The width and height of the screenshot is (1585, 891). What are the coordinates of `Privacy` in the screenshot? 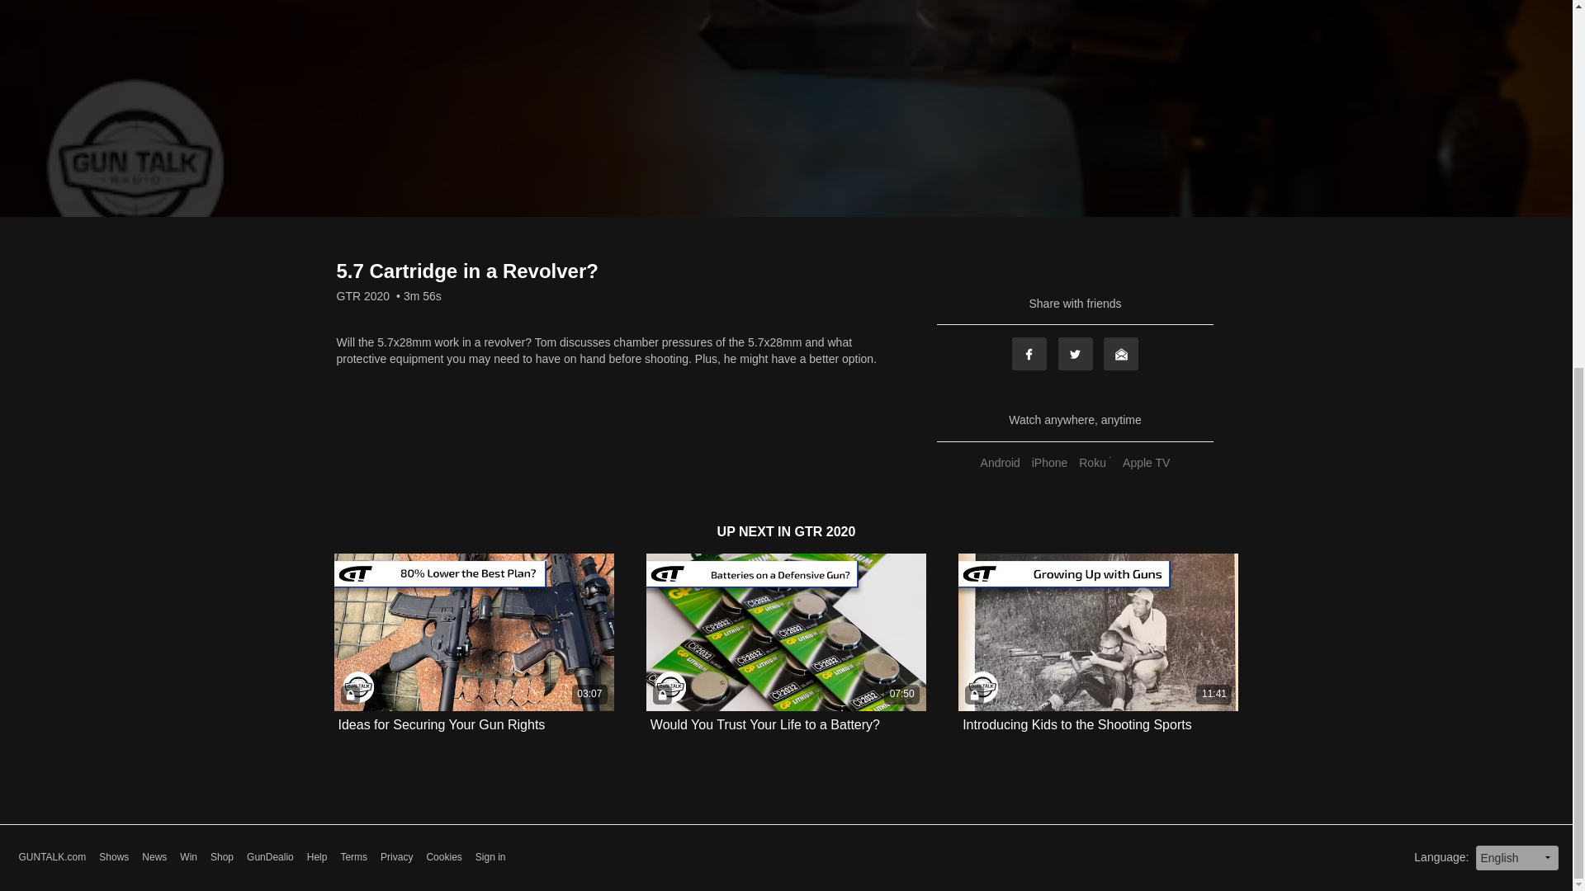 It's located at (396, 857).